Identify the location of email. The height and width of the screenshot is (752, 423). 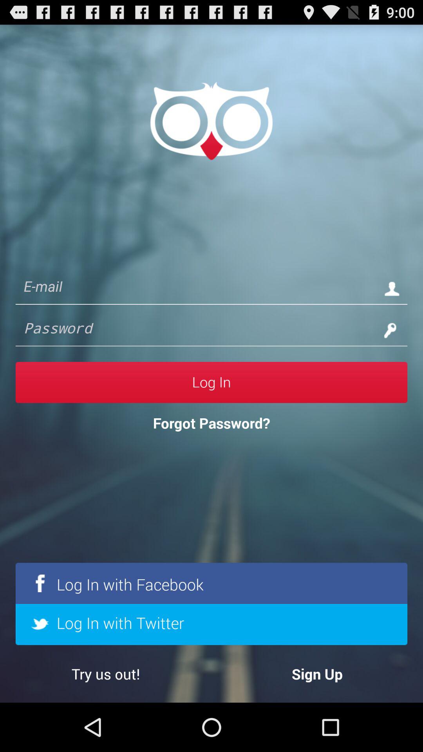
(196, 288).